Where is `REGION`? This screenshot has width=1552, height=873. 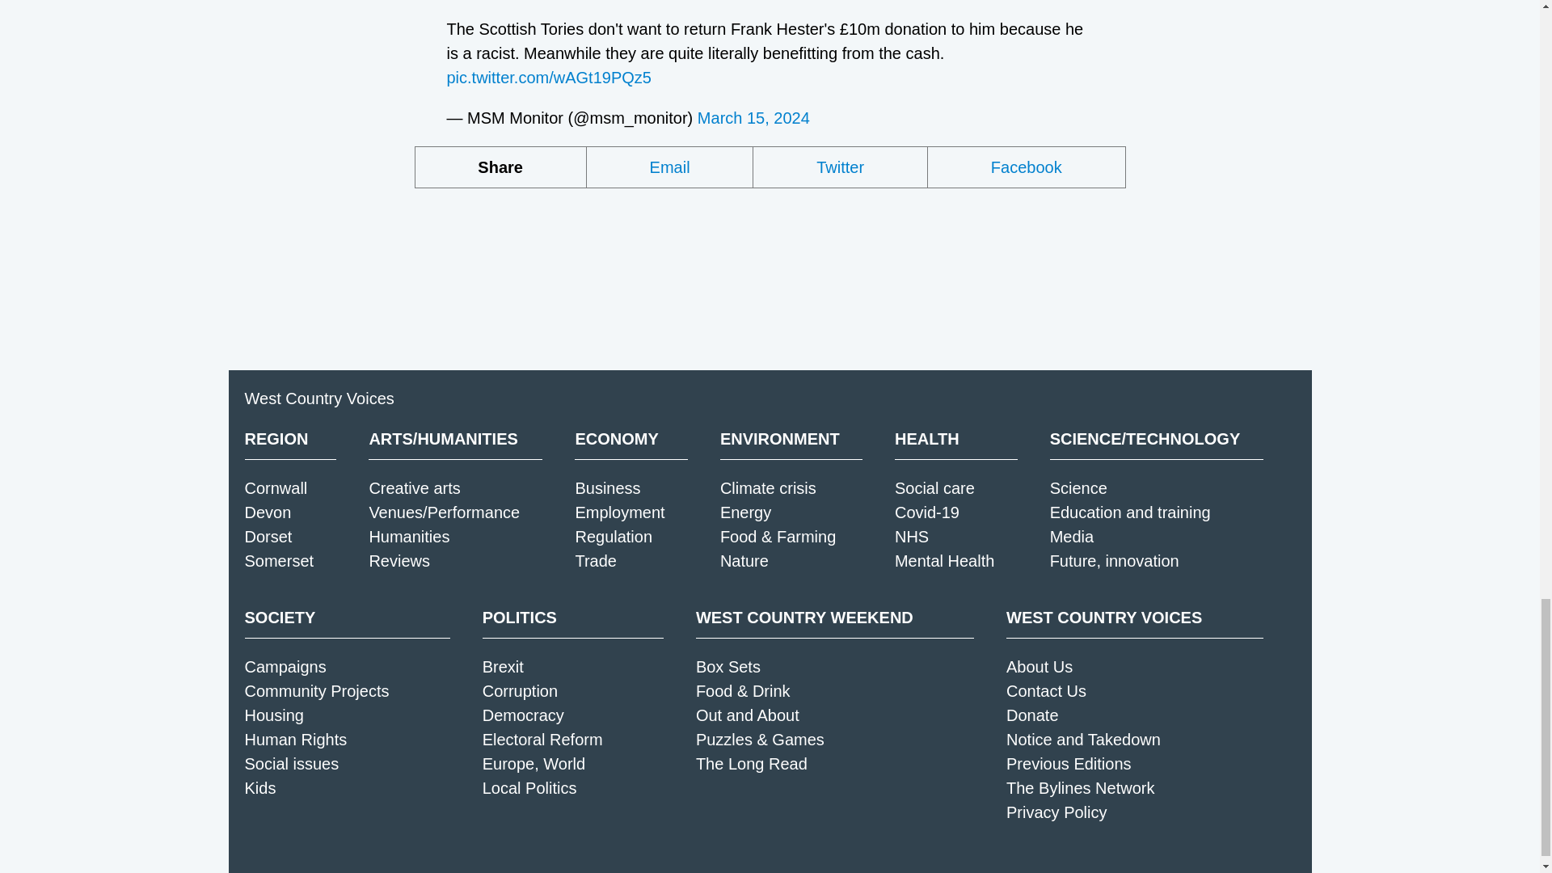 REGION is located at coordinates (289, 439).